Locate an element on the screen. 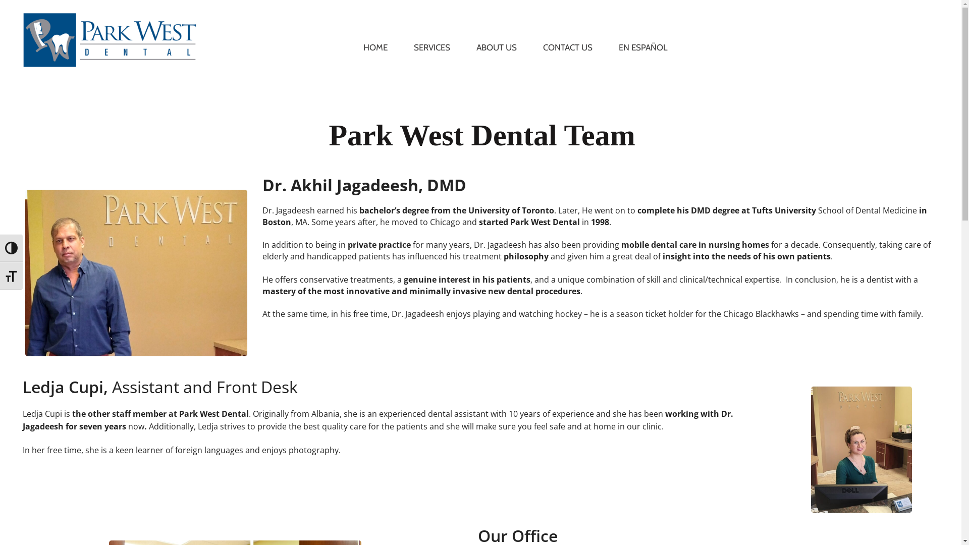 This screenshot has width=969, height=545. TOGGLE HIGH CONTRAST is located at coordinates (11, 248).